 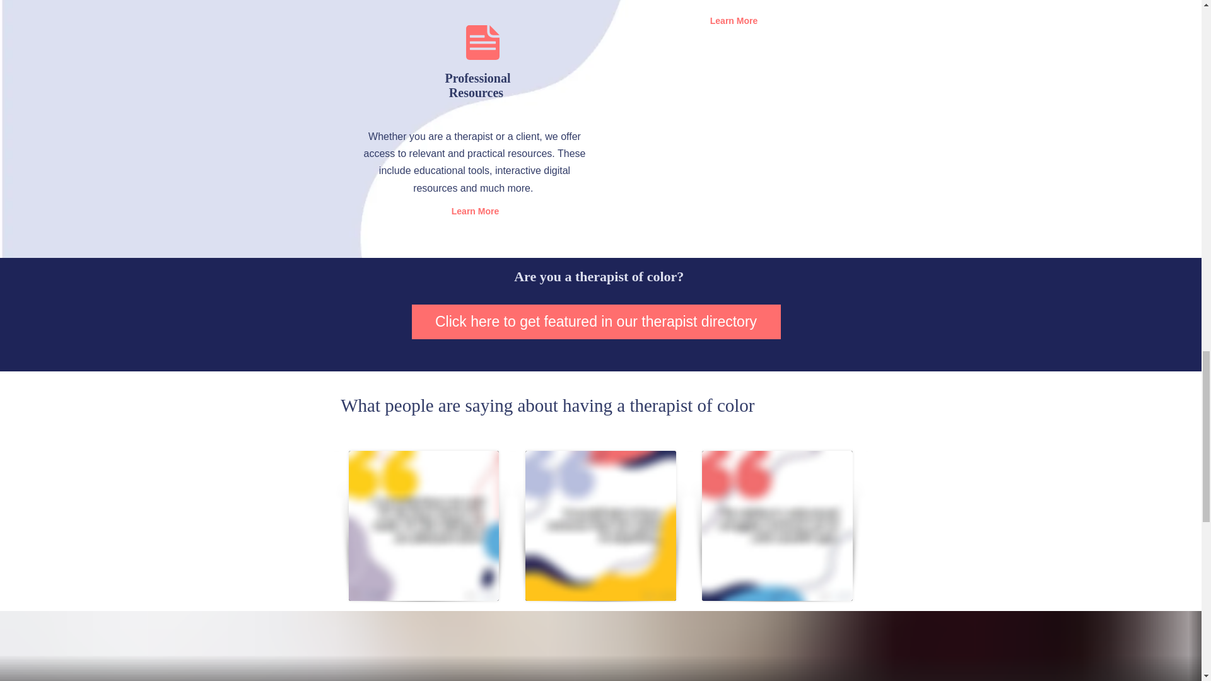 I want to click on Click here to get featured in our therapist directory, so click(x=595, y=322).